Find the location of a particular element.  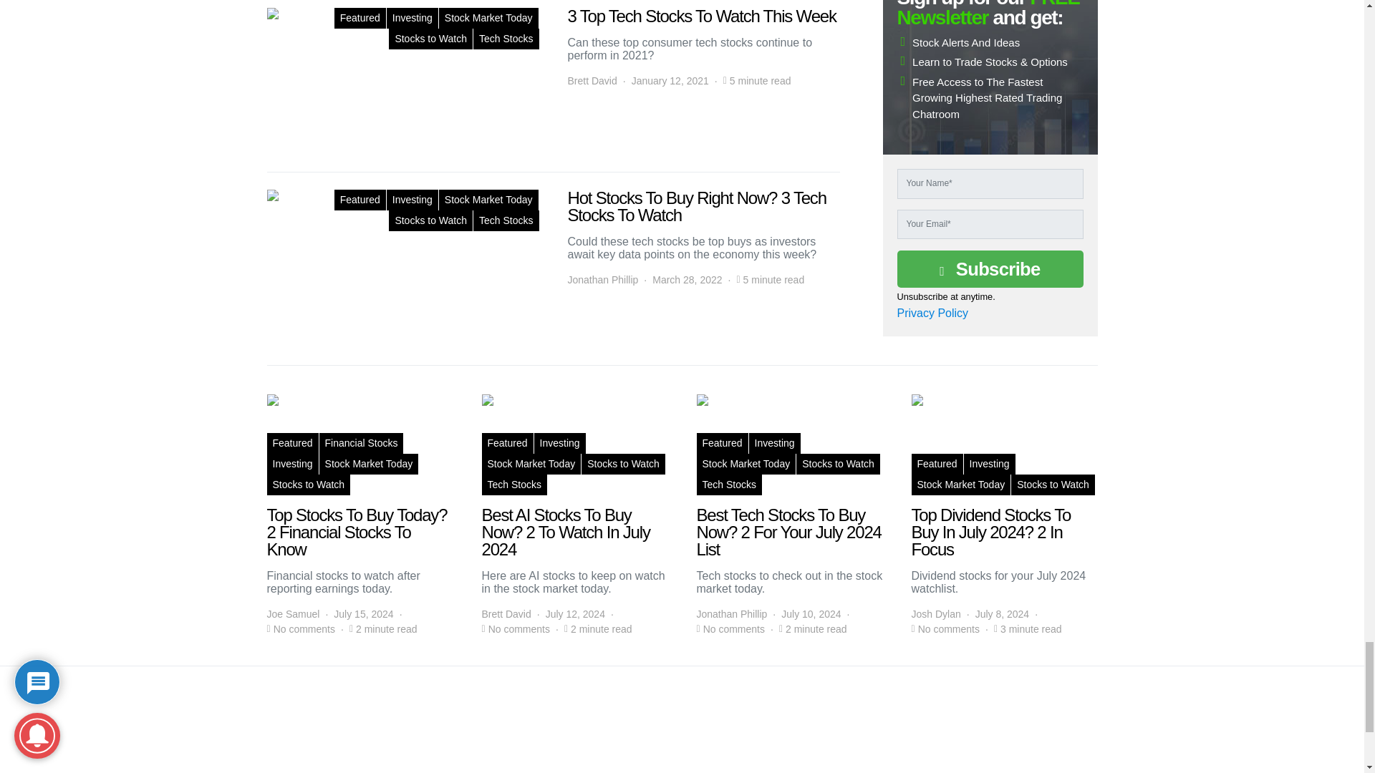

View all posts by Jonathan Phillip is located at coordinates (602, 280).